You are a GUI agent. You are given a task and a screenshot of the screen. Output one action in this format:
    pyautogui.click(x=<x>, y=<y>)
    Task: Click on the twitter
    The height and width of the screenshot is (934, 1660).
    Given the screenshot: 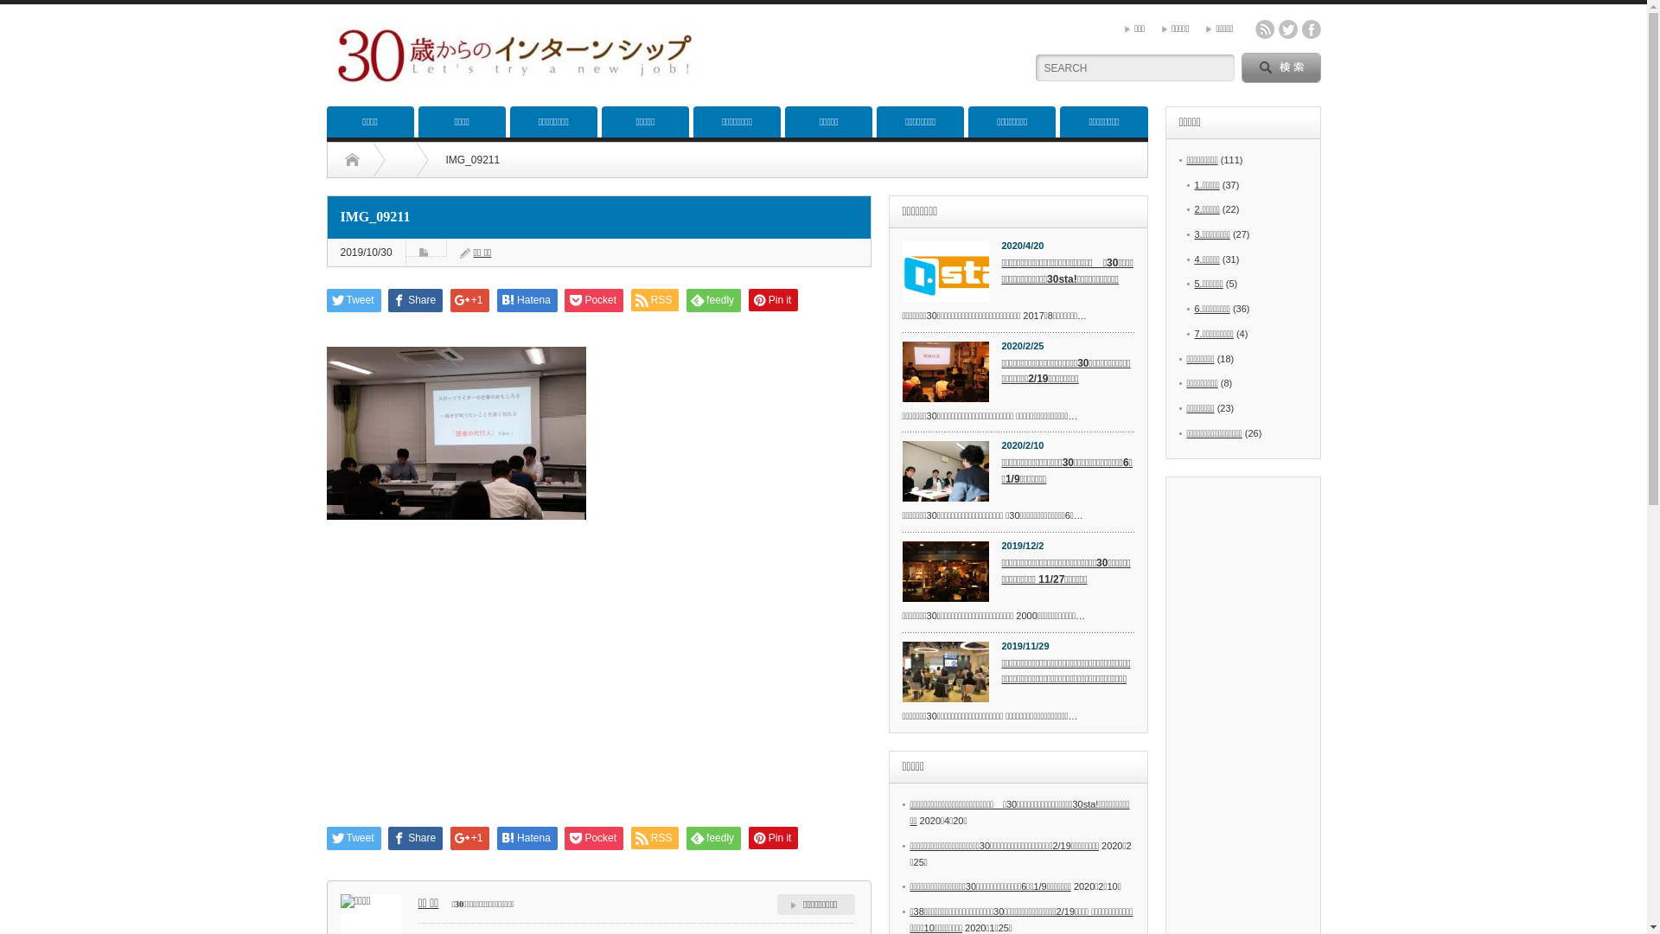 What is the action you would take?
    pyautogui.click(x=1287, y=29)
    